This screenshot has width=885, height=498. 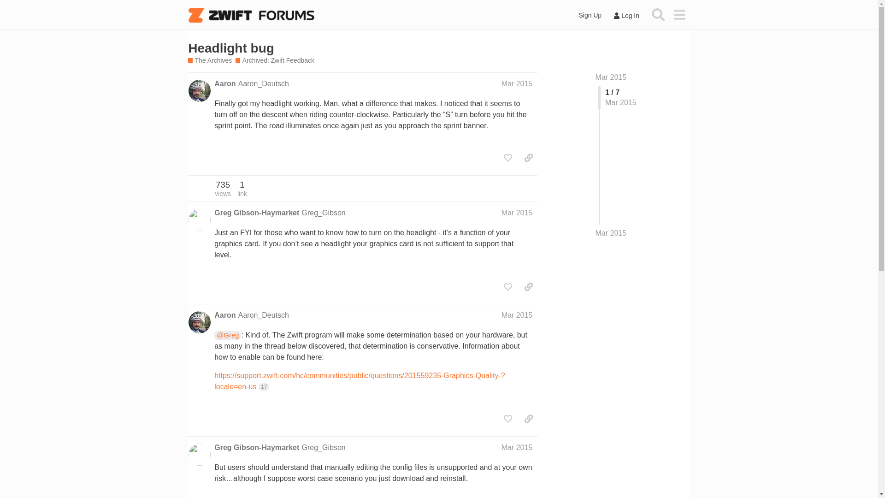 What do you see at coordinates (517, 212) in the screenshot?
I see `Mar 2015` at bounding box center [517, 212].